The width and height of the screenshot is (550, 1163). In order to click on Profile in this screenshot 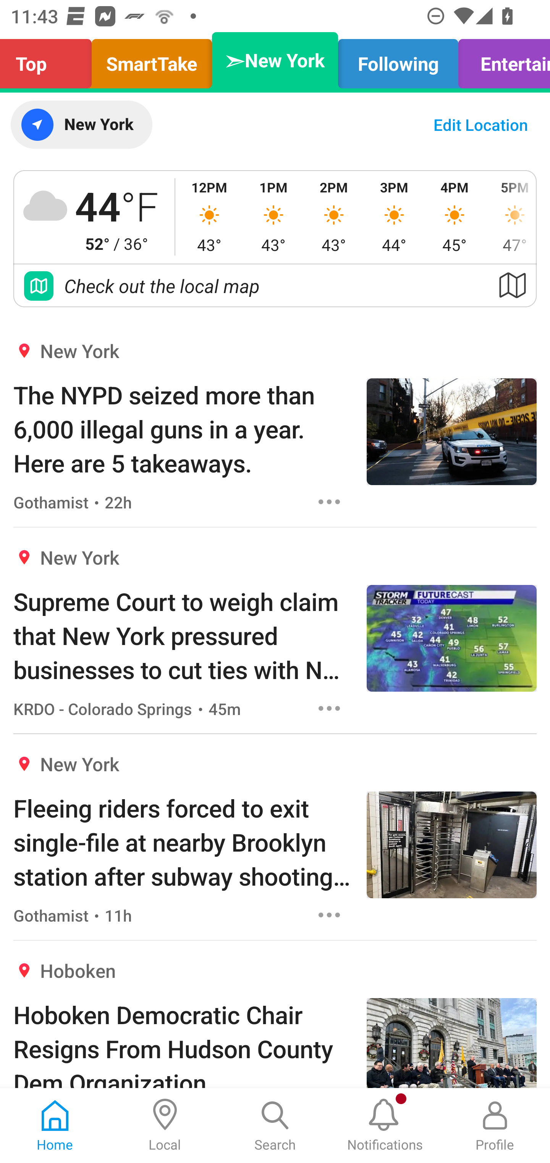, I will do `click(495, 1126)`.